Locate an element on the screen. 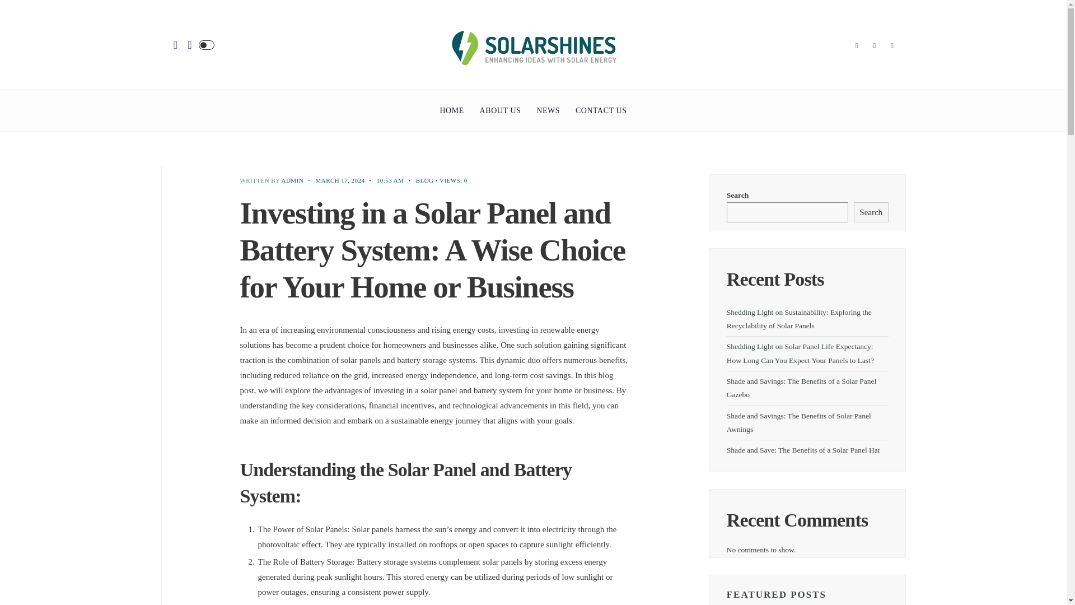 This screenshot has height=605, width=1075. Twitter is located at coordinates (875, 46).